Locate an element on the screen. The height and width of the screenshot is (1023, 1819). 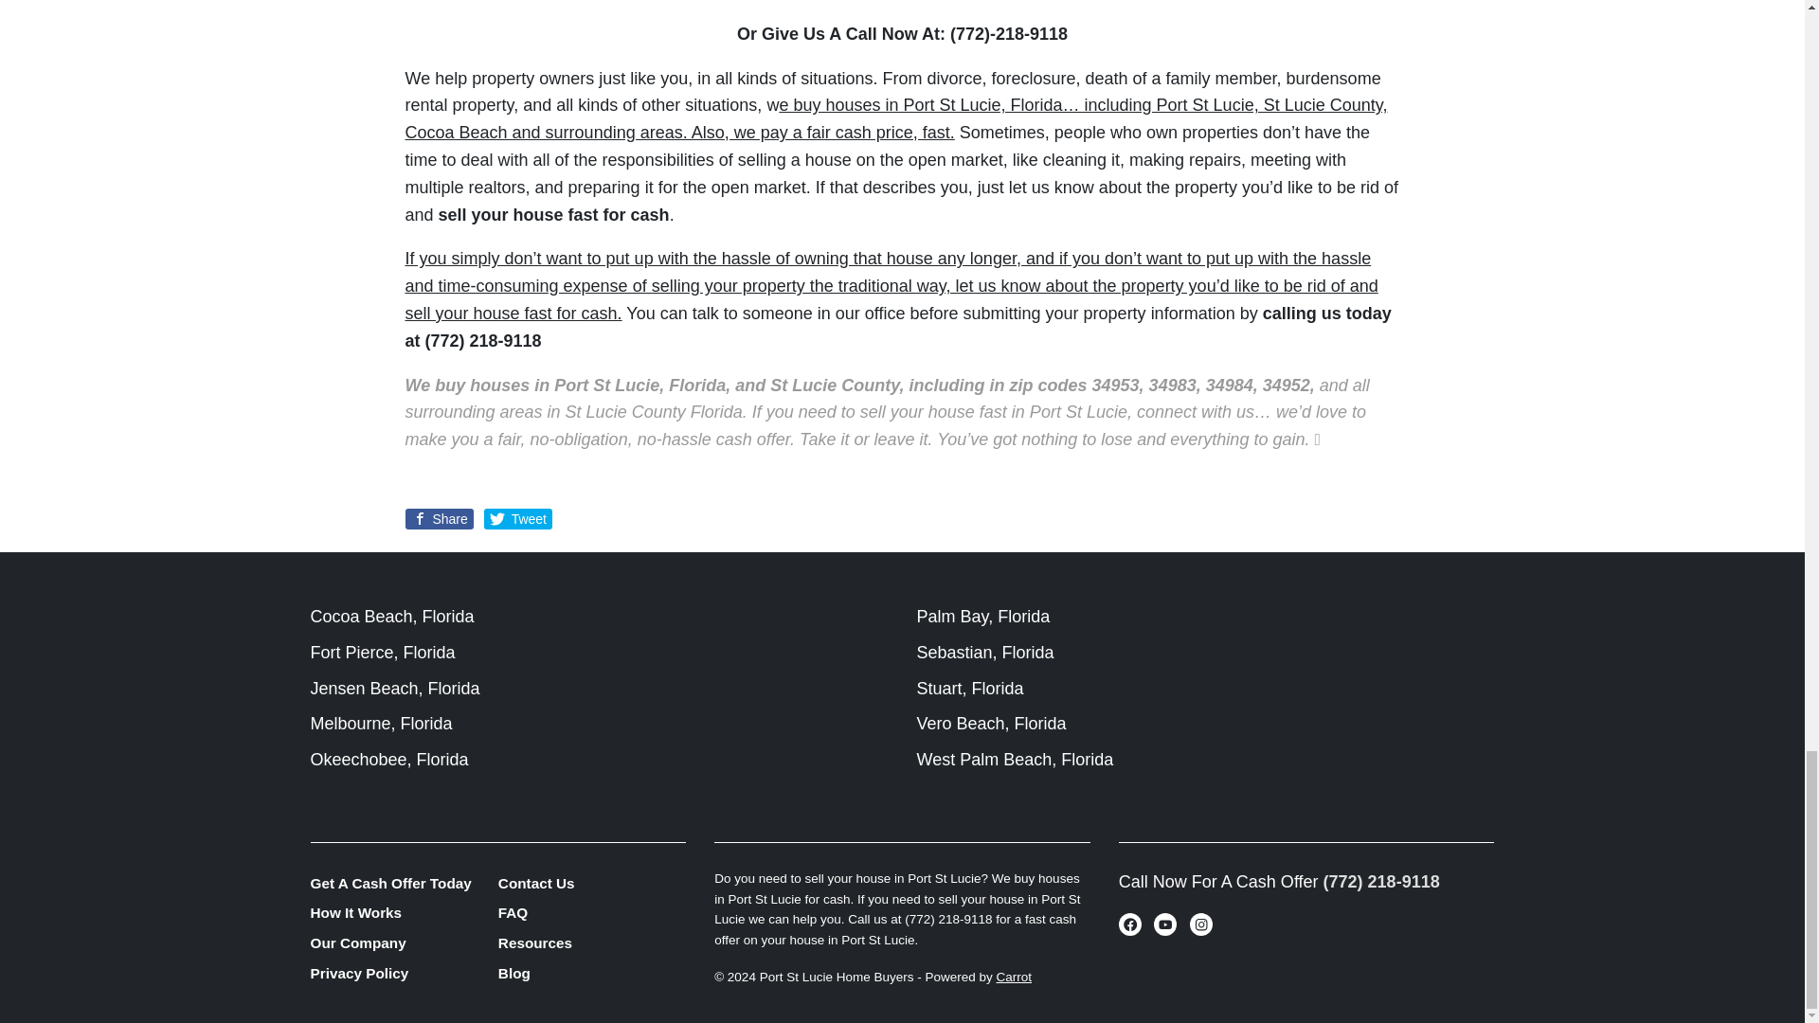
Privacy Policy is located at coordinates (405, 974).